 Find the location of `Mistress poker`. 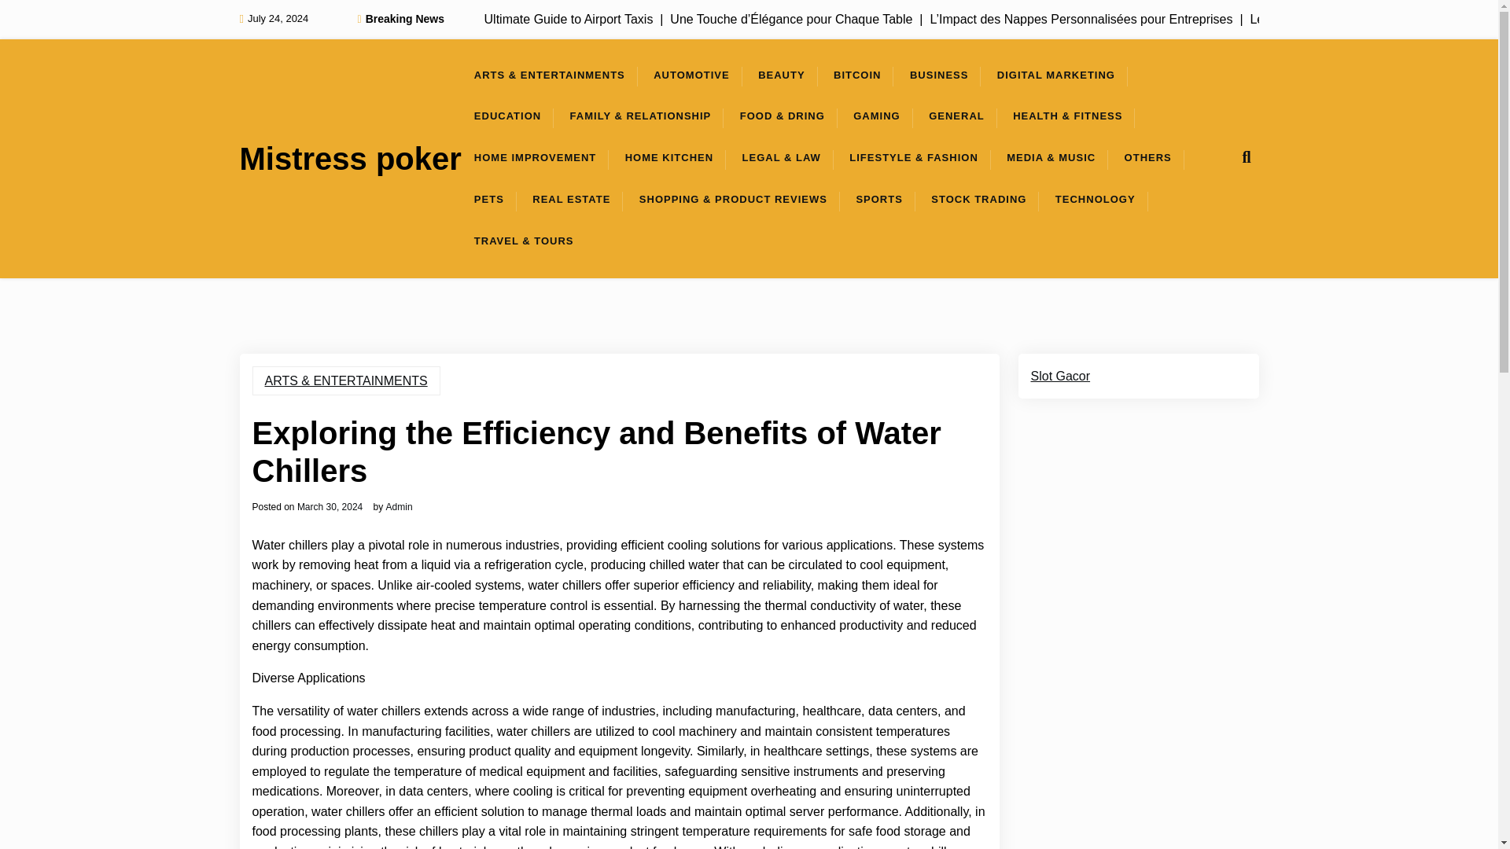

Mistress poker is located at coordinates (349, 159).